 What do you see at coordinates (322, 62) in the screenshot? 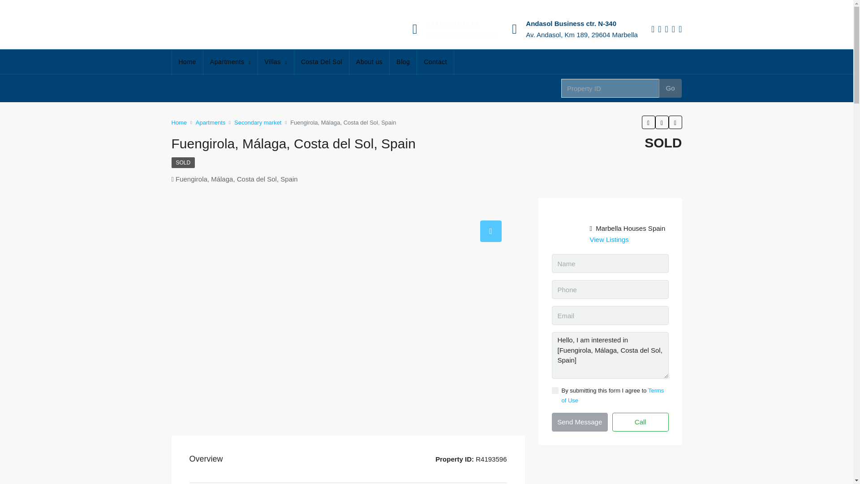
I see `Costa Del Sol` at bounding box center [322, 62].